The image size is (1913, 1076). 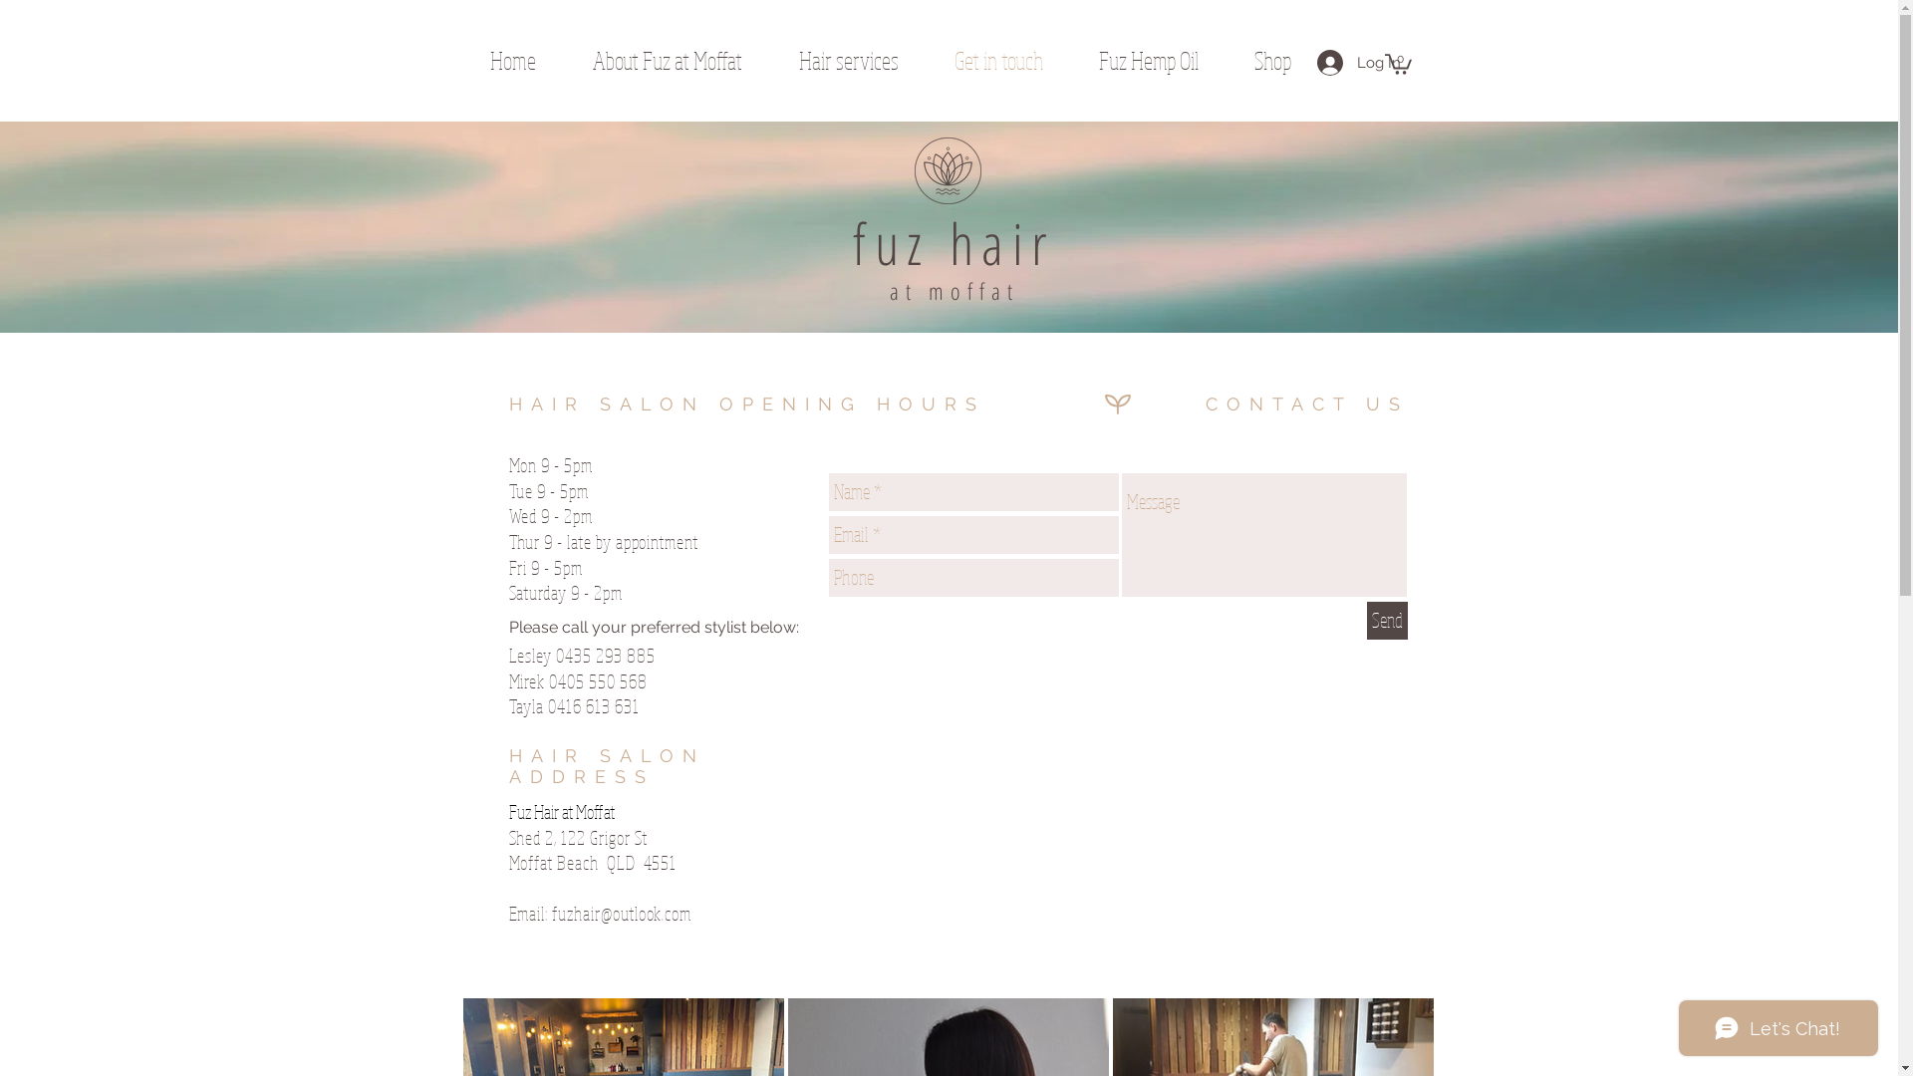 What do you see at coordinates (1166, 60) in the screenshot?
I see `Fuz Hemp Oil` at bounding box center [1166, 60].